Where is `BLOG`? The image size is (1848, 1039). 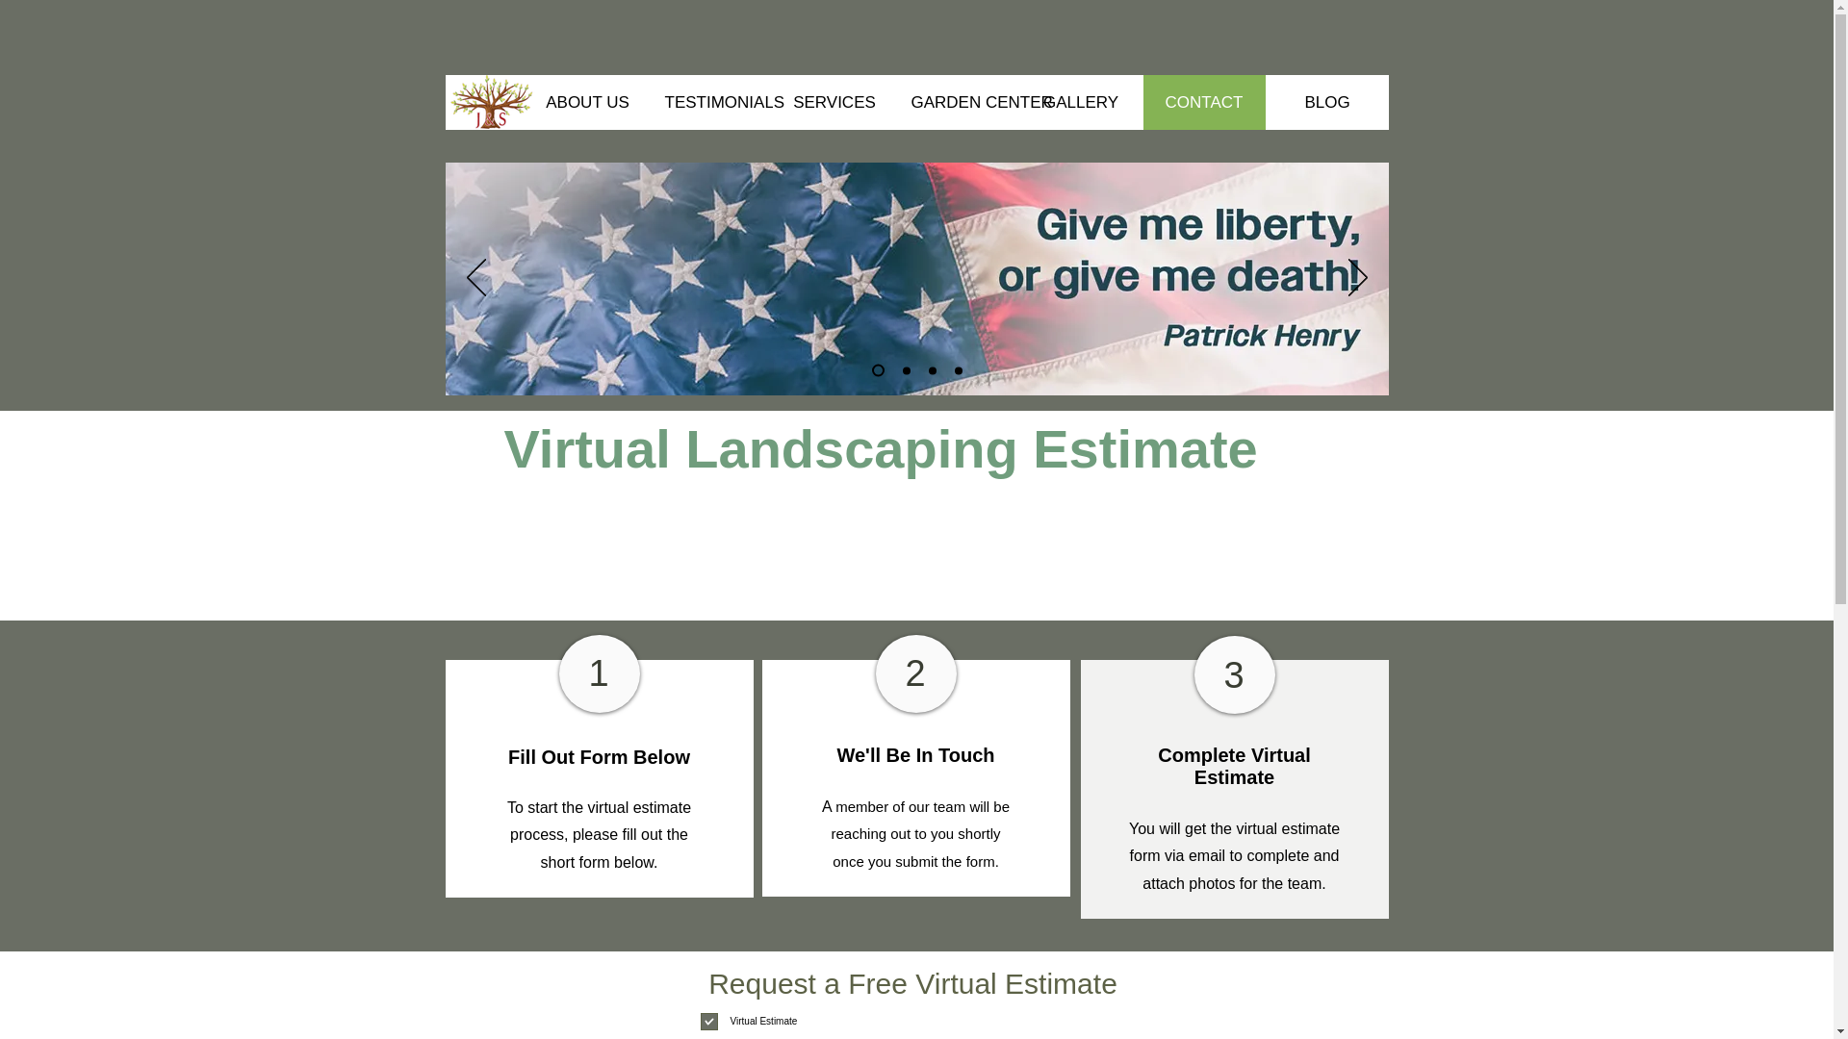 BLOG is located at coordinates (1325, 102).